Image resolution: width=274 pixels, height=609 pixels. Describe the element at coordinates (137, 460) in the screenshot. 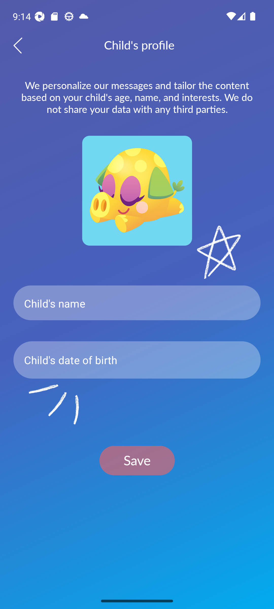

I see `Save` at that location.